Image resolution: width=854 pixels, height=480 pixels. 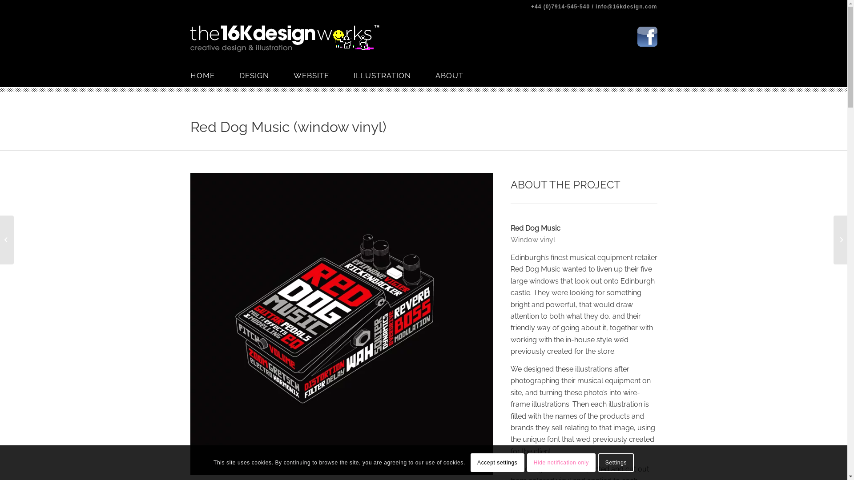 I want to click on Accept settings, so click(x=497, y=463).